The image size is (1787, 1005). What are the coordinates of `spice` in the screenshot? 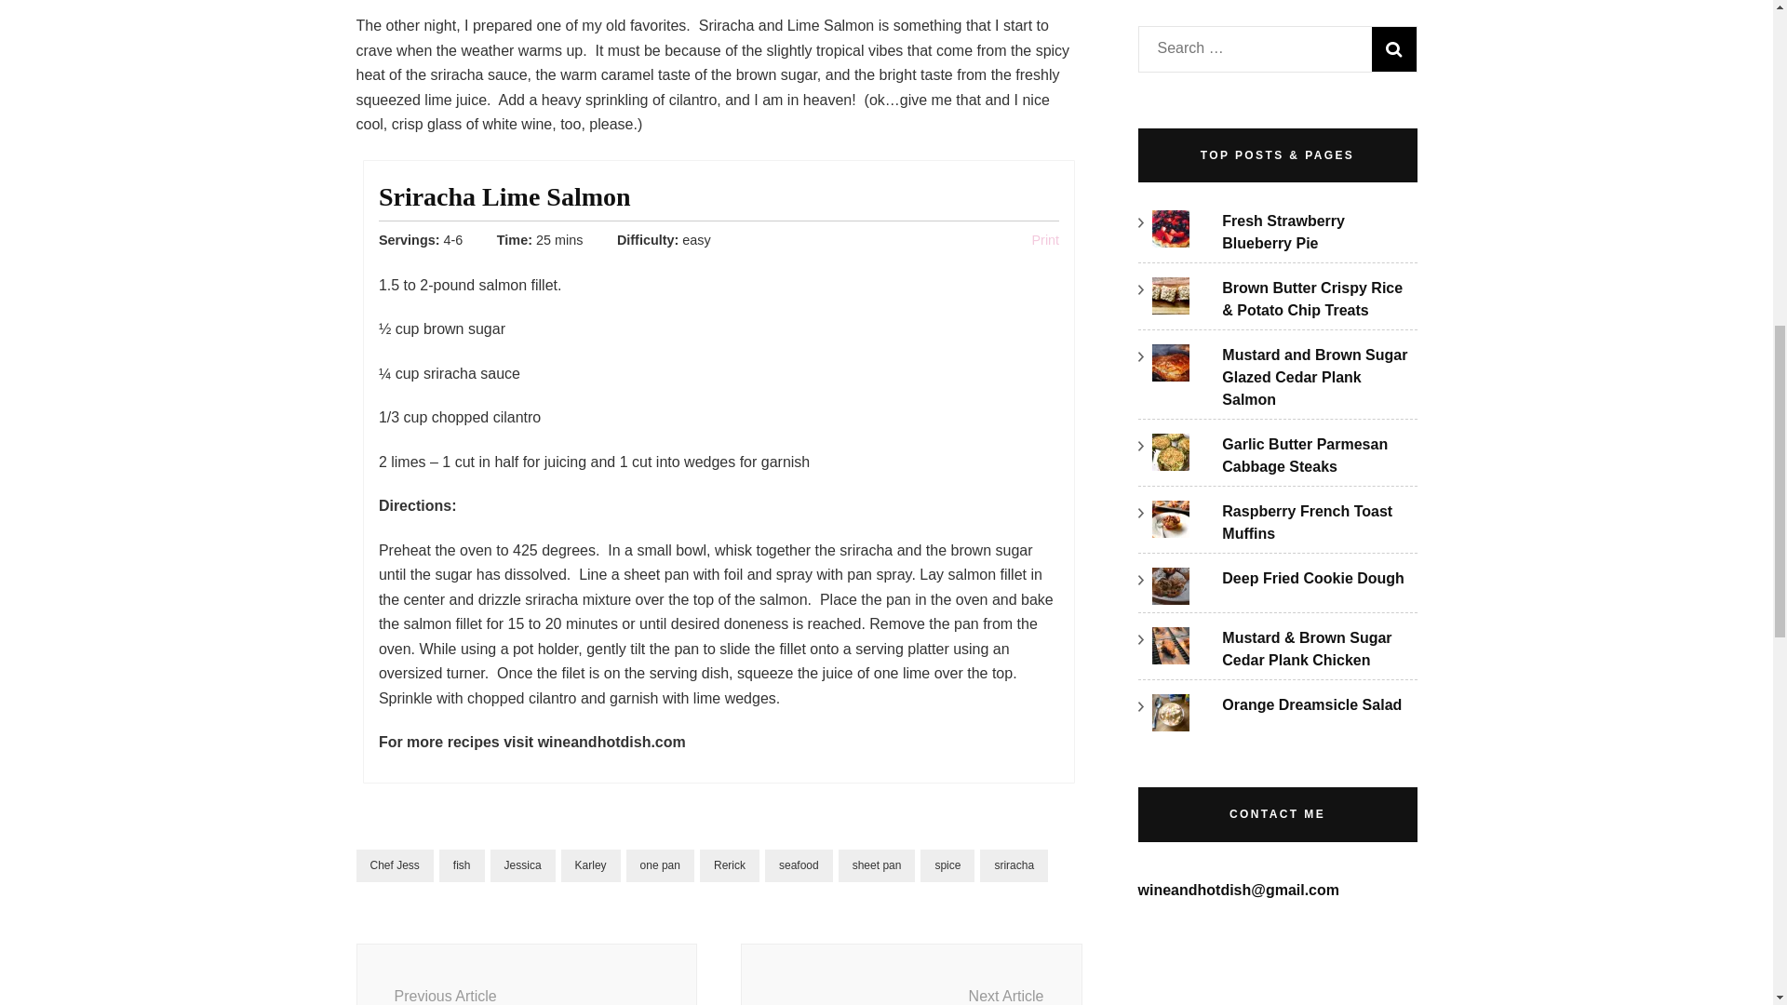 It's located at (947, 865).